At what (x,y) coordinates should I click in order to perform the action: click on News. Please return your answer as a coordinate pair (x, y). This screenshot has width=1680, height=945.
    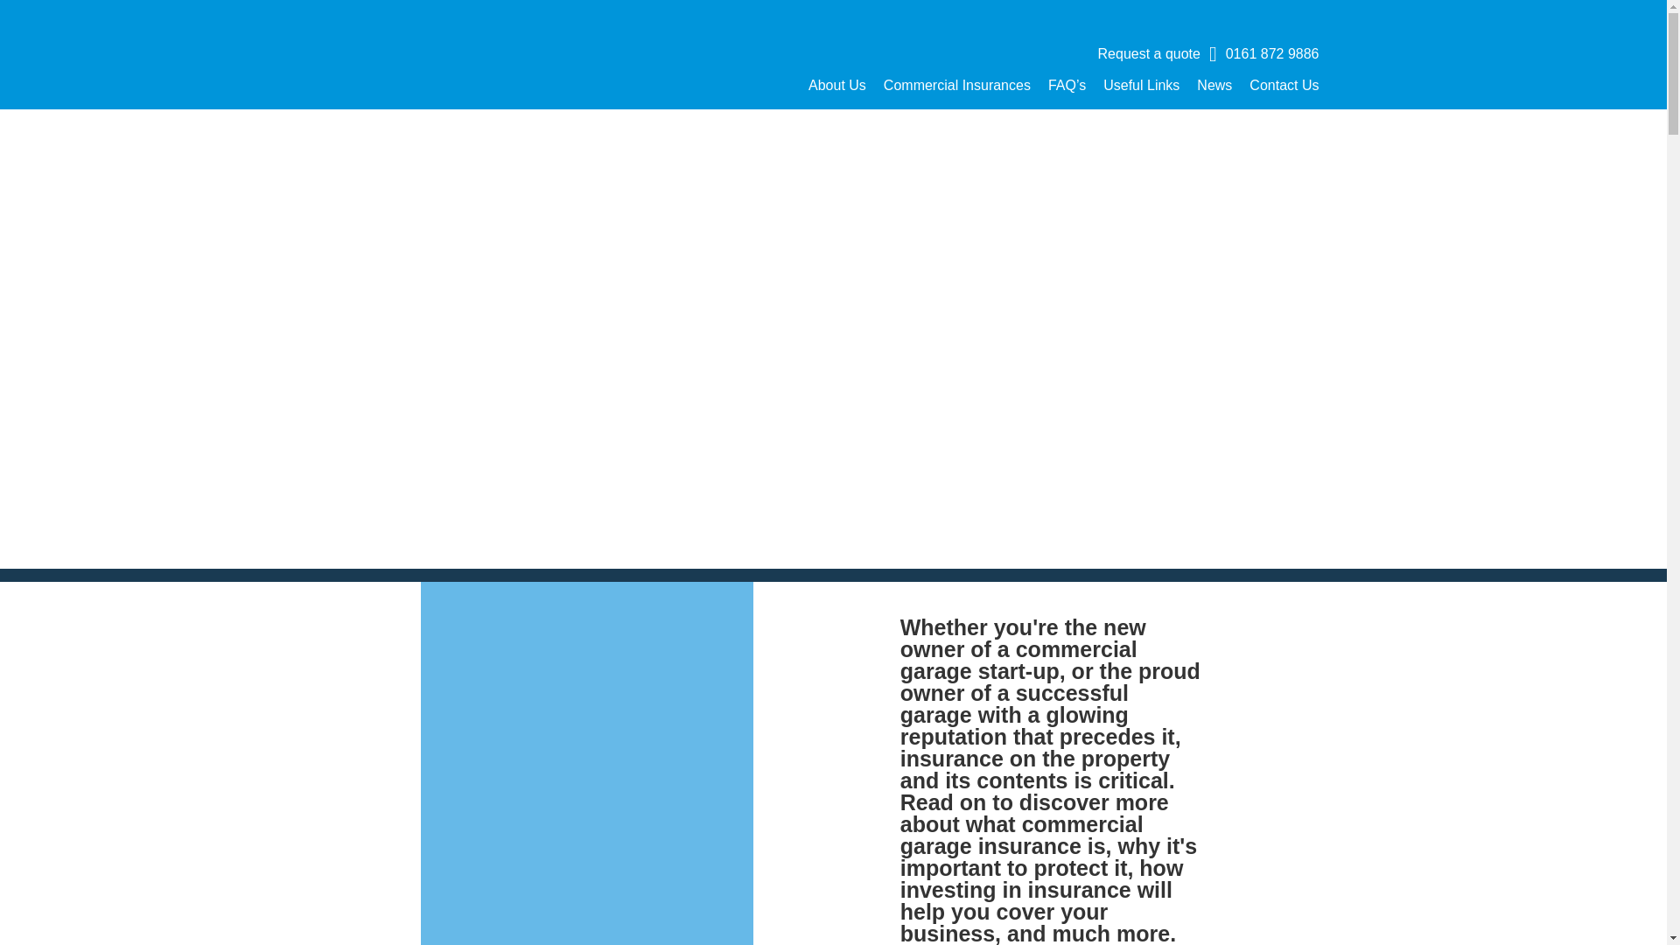
    Looking at the image, I should click on (1214, 84).